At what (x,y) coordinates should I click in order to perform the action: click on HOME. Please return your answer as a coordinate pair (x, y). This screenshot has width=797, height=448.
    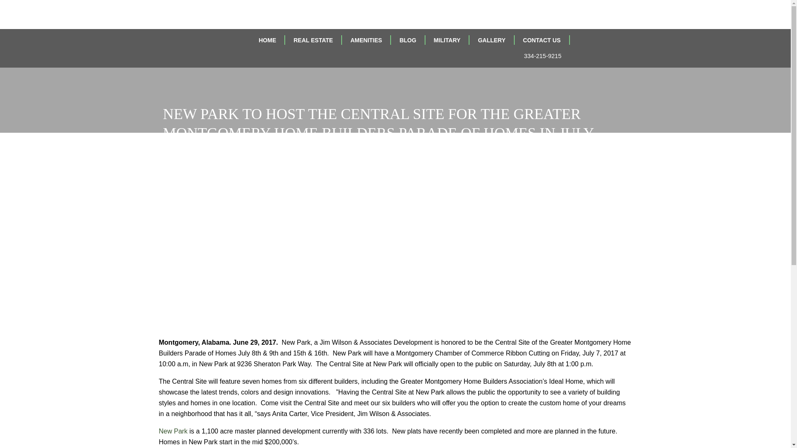
    Looking at the image, I should click on (267, 40).